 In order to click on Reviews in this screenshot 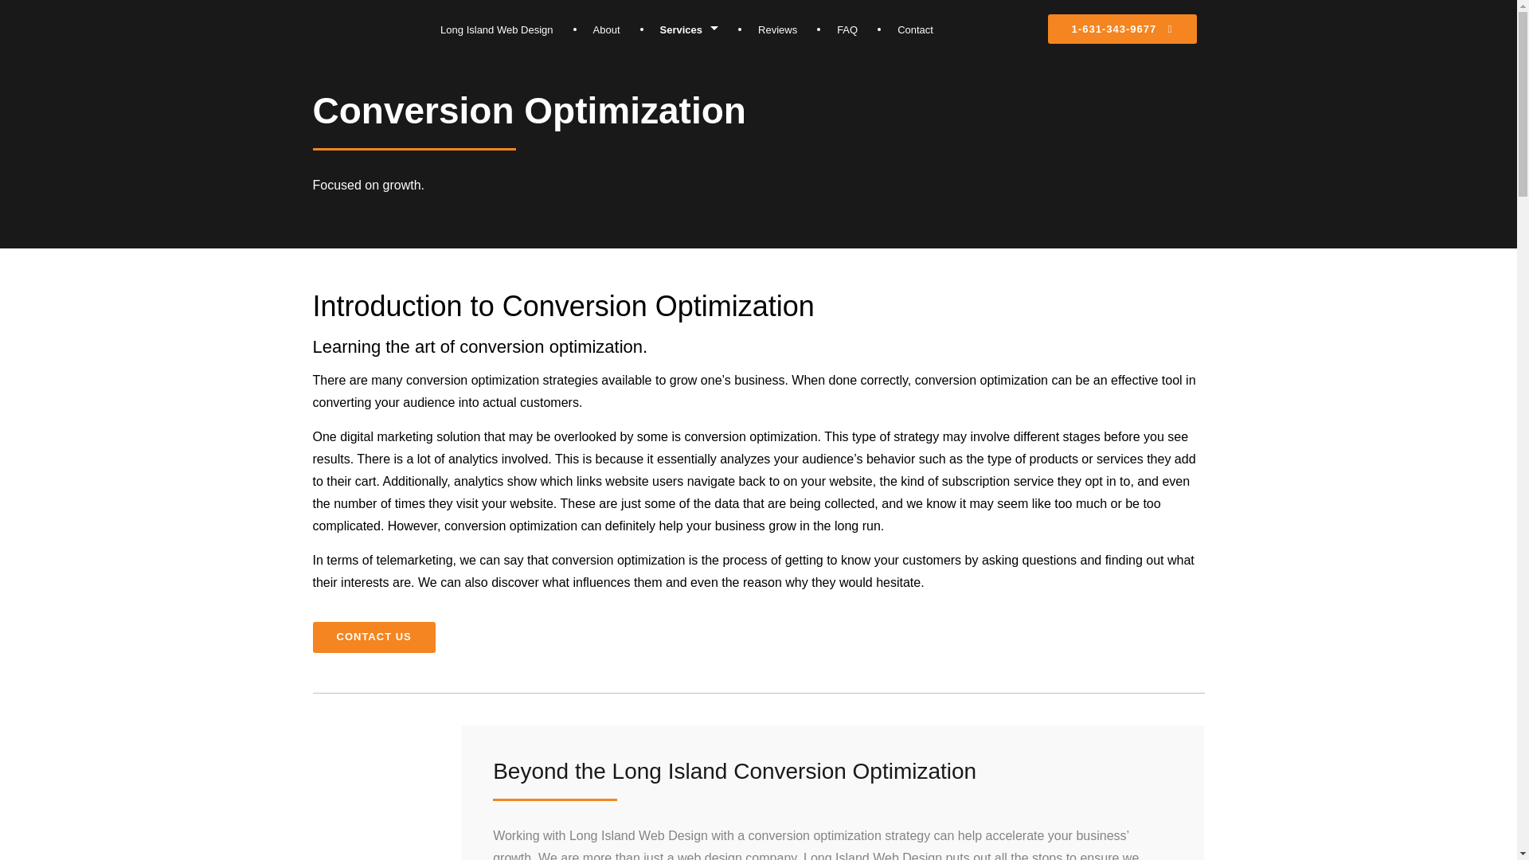, I will do `click(777, 30)`.